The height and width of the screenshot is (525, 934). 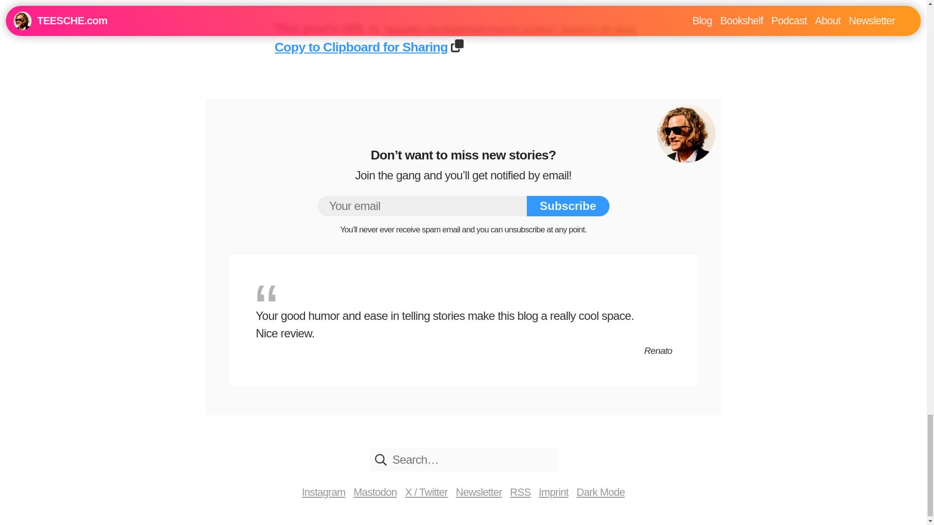 I want to click on RSS, so click(x=520, y=492).